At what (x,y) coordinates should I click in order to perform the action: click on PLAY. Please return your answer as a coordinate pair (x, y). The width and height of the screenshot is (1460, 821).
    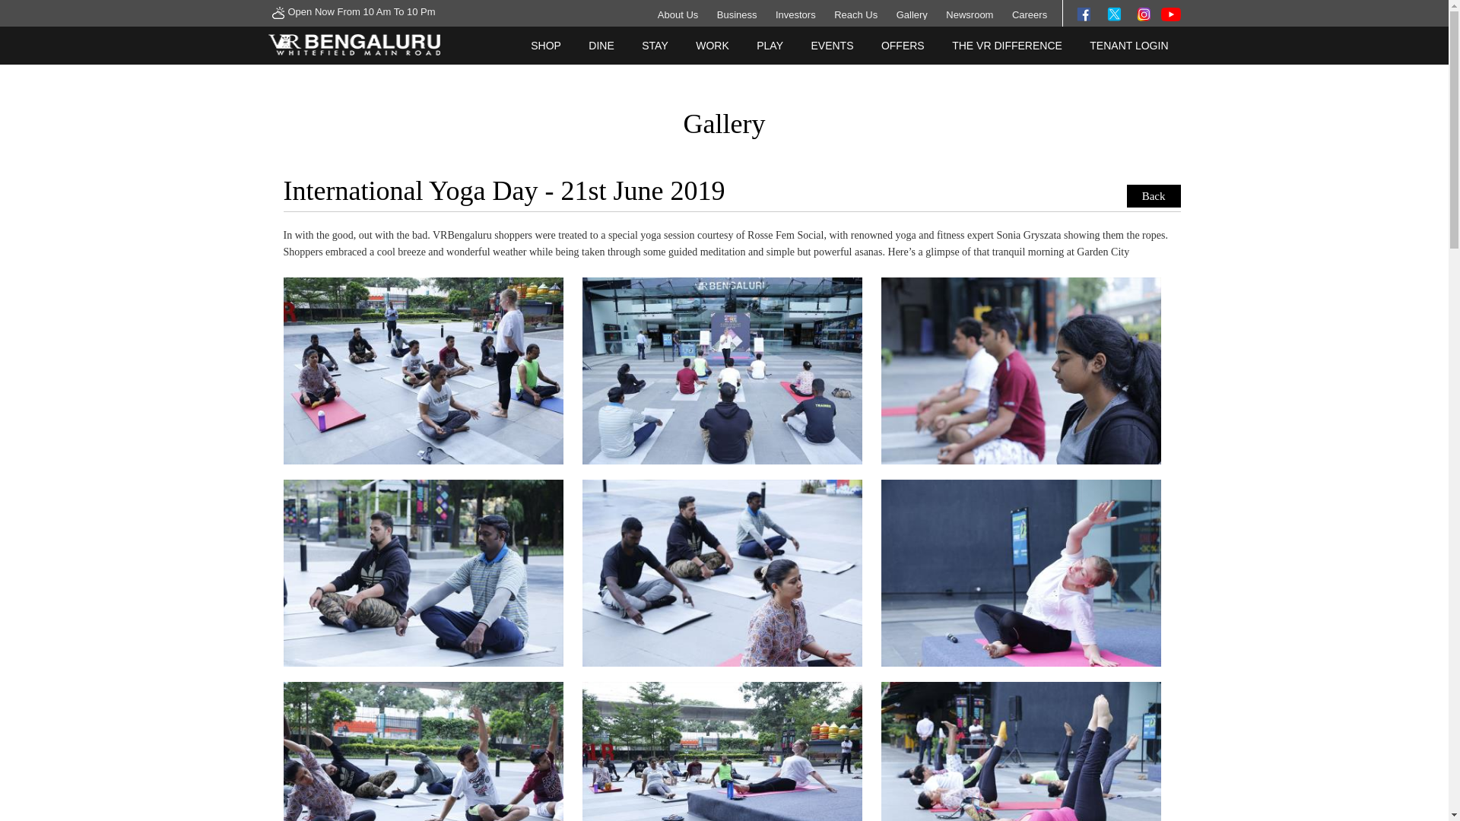
    Looking at the image, I should click on (770, 46).